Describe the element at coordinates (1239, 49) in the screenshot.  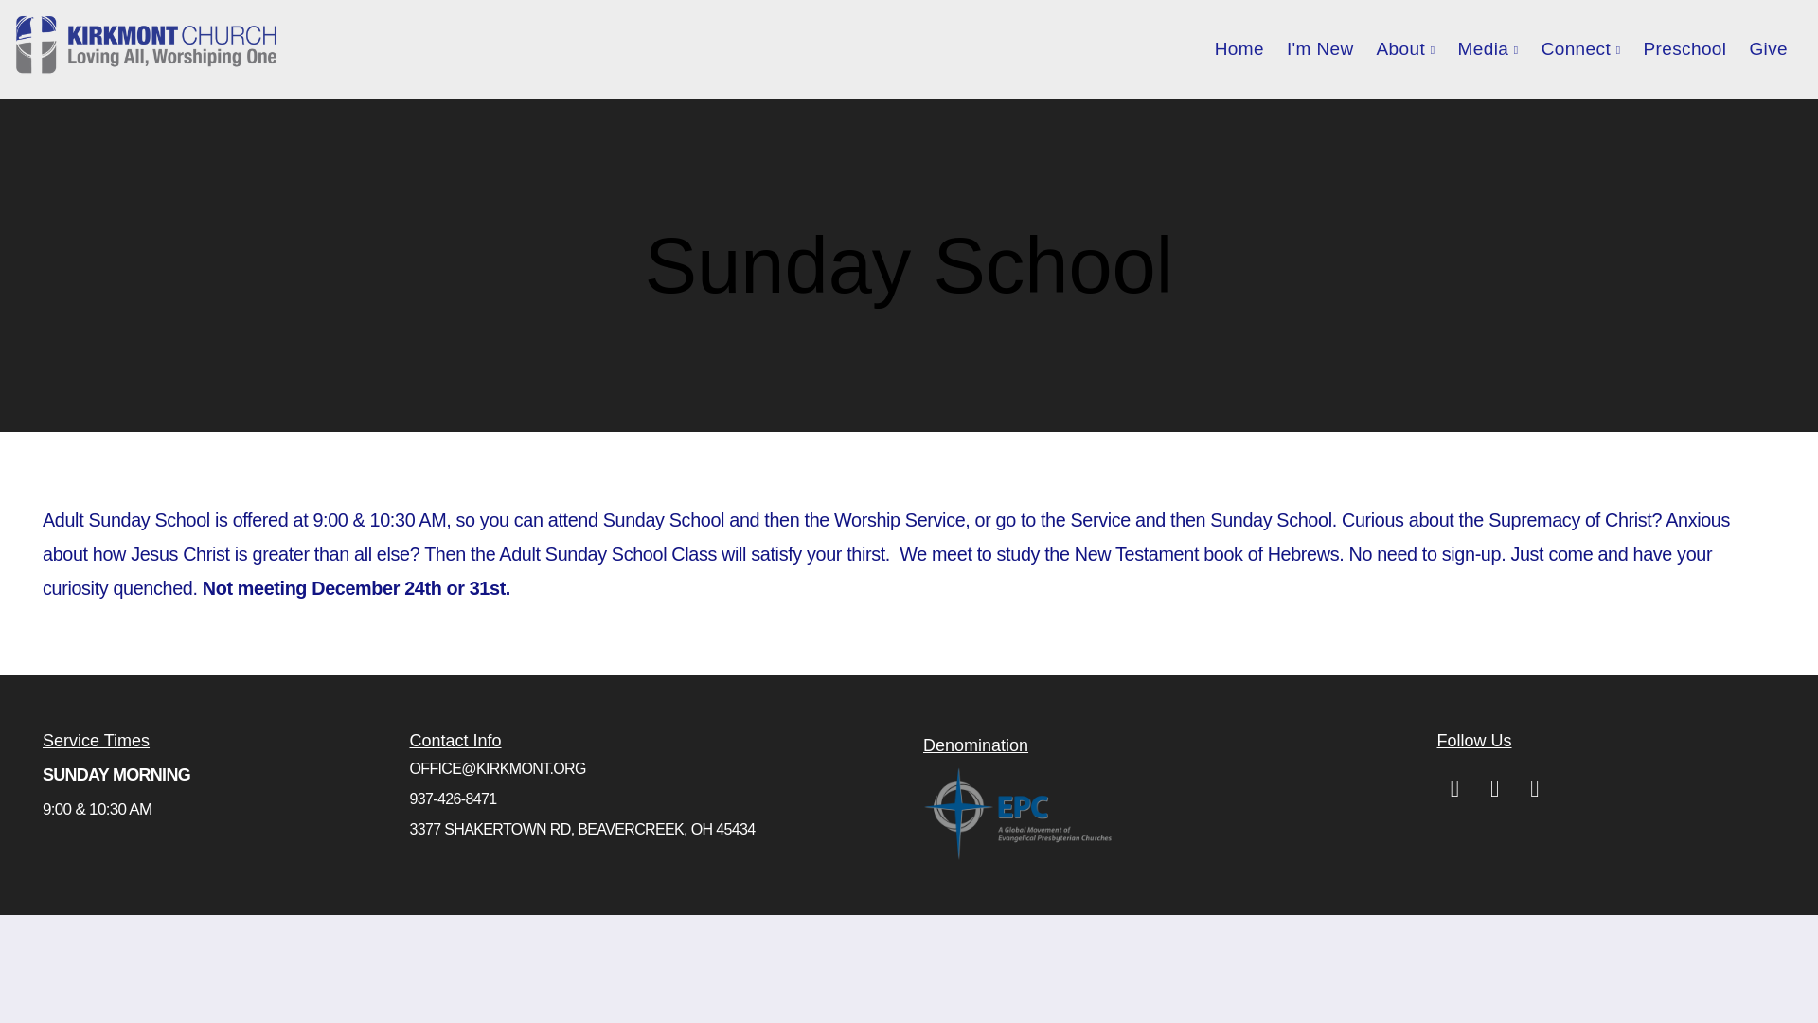
I see `Home` at that location.